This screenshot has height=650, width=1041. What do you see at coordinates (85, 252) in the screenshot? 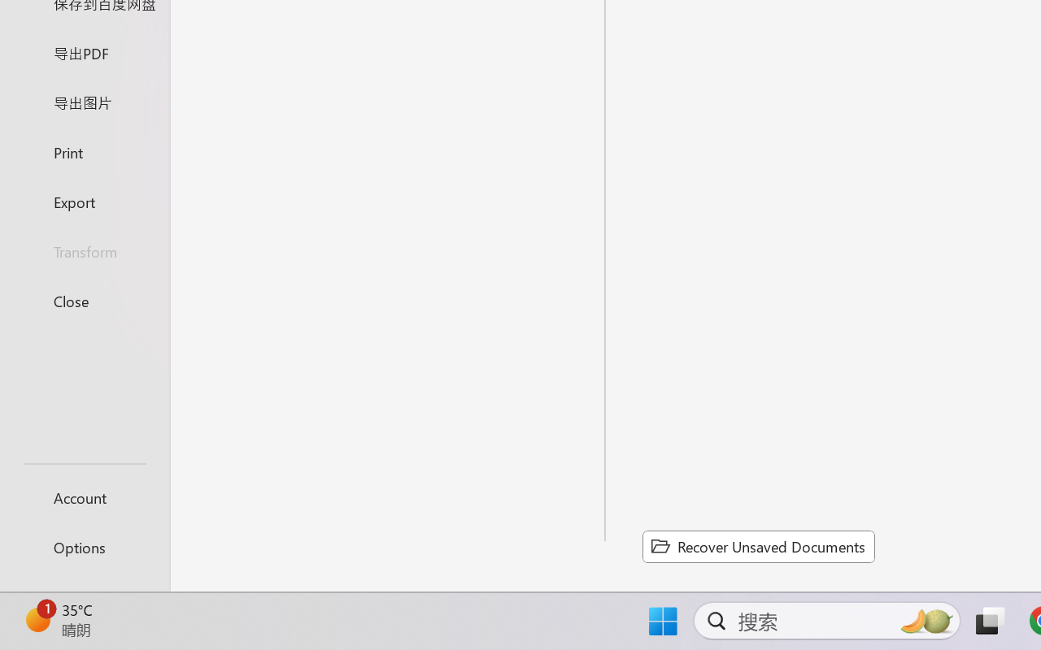
I see `Transform` at bounding box center [85, 252].